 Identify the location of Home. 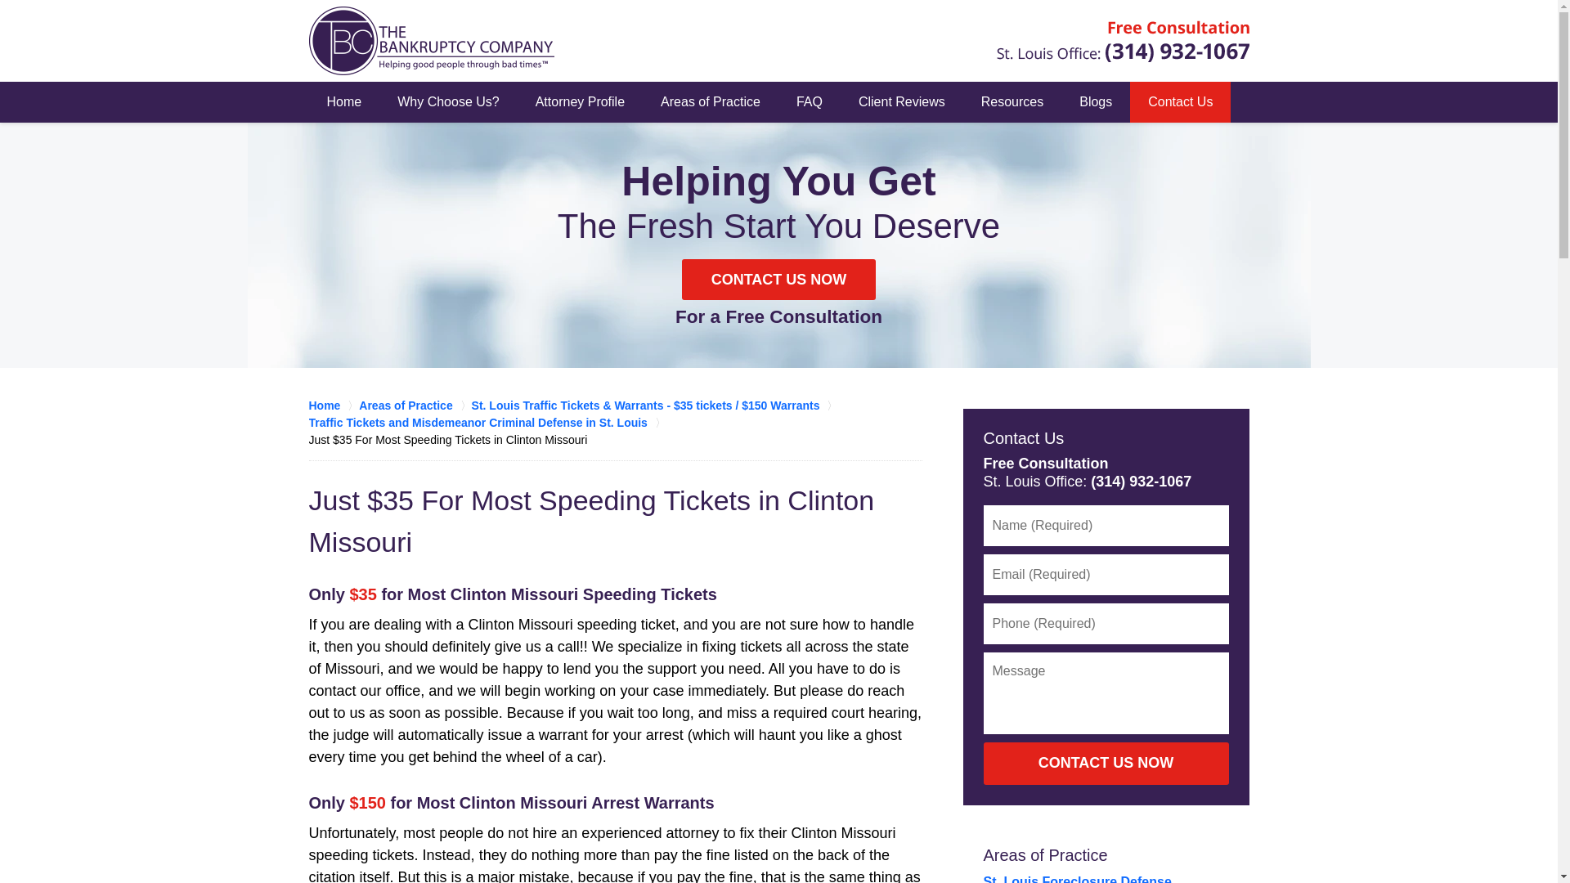
(344, 102).